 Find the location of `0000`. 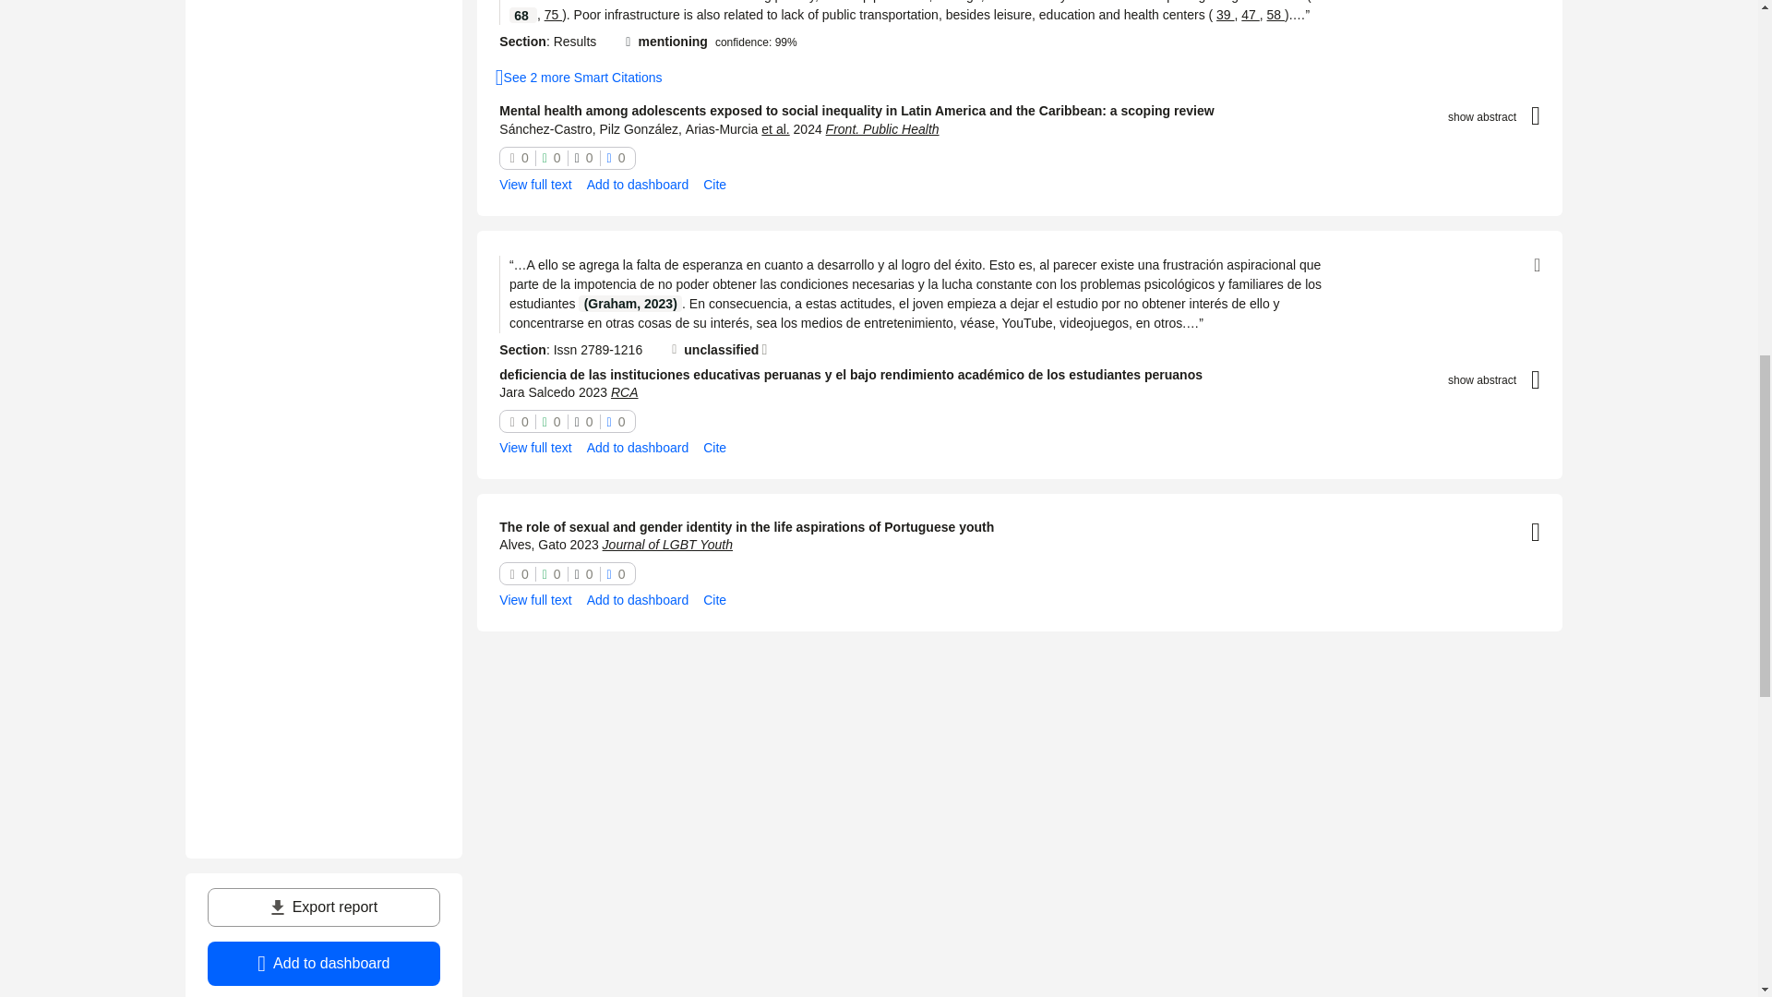

0000 is located at coordinates (568, 157).